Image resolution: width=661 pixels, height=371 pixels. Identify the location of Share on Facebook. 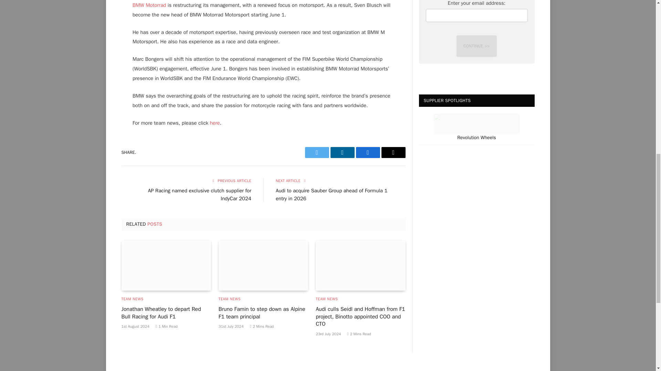
(368, 153).